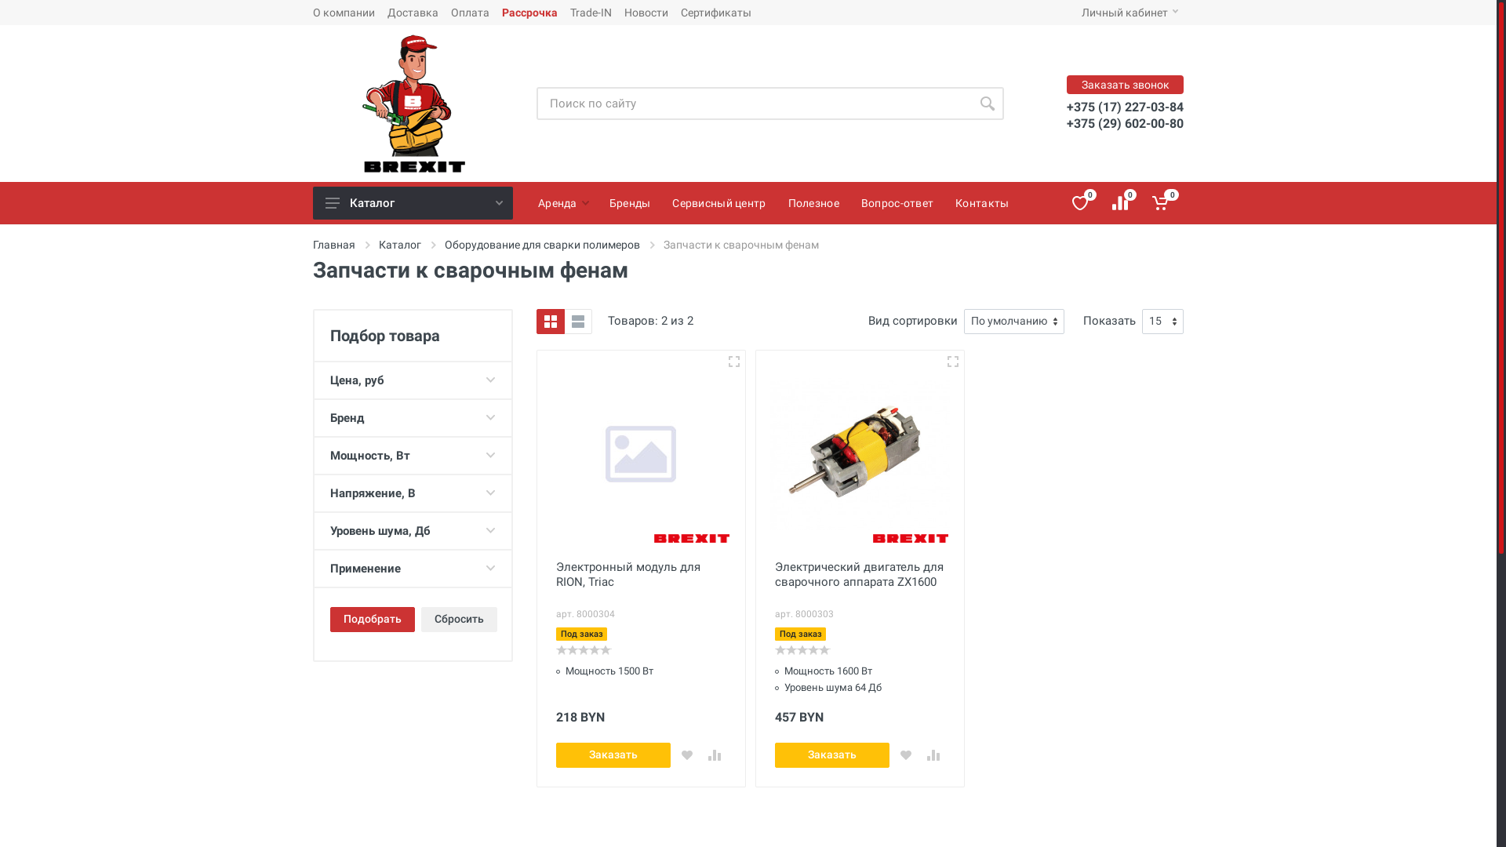 This screenshot has width=1506, height=847. Describe the element at coordinates (1122, 203) in the screenshot. I see `0` at that location.